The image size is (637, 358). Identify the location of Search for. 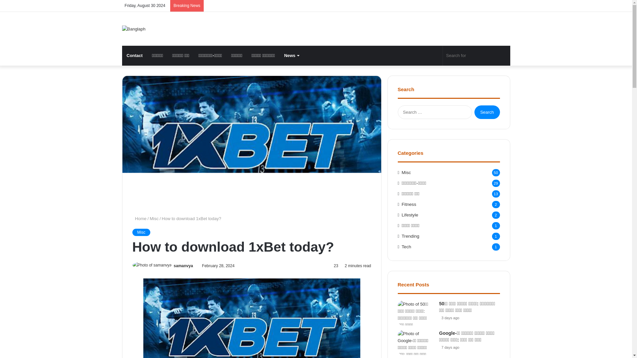
(476, 56).